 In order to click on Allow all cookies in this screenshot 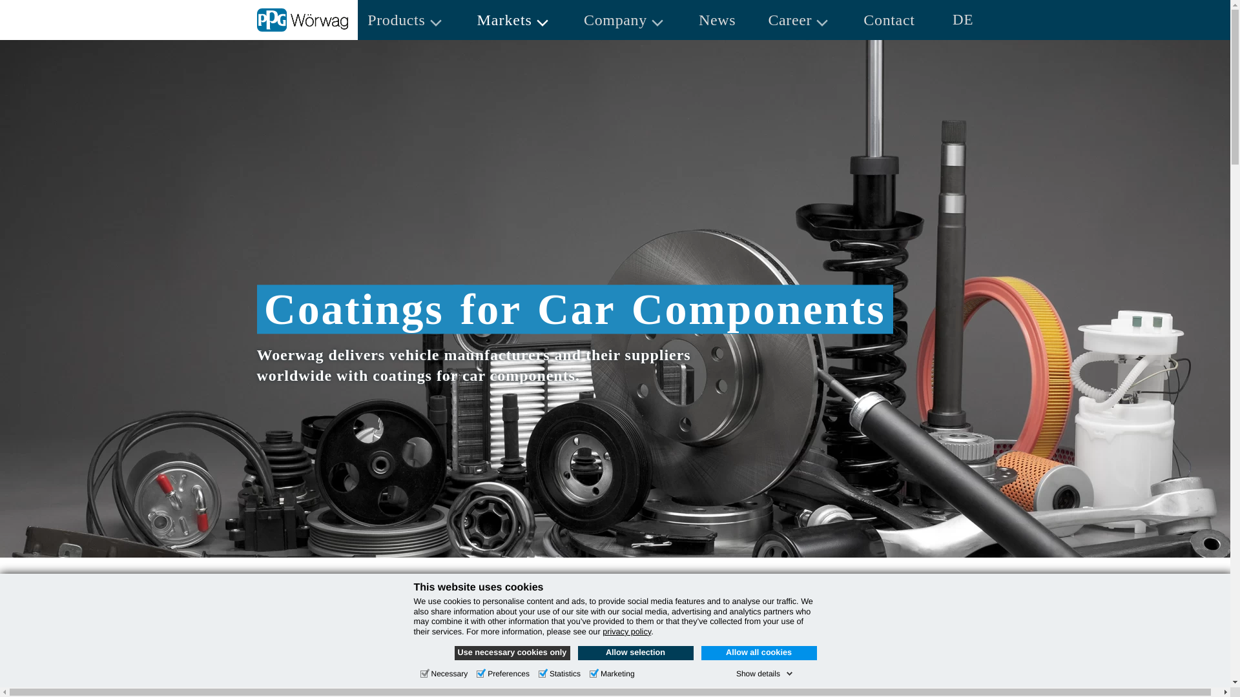, I will do `click(759, 653)`.